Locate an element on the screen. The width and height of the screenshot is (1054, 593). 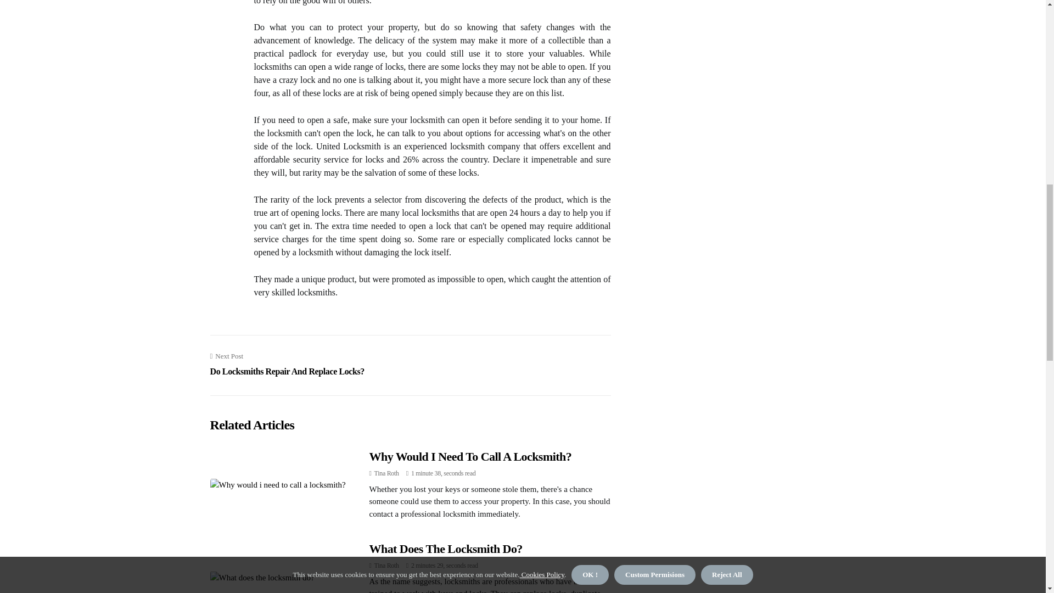
Tina Roth is located at coordinates (386, 473).